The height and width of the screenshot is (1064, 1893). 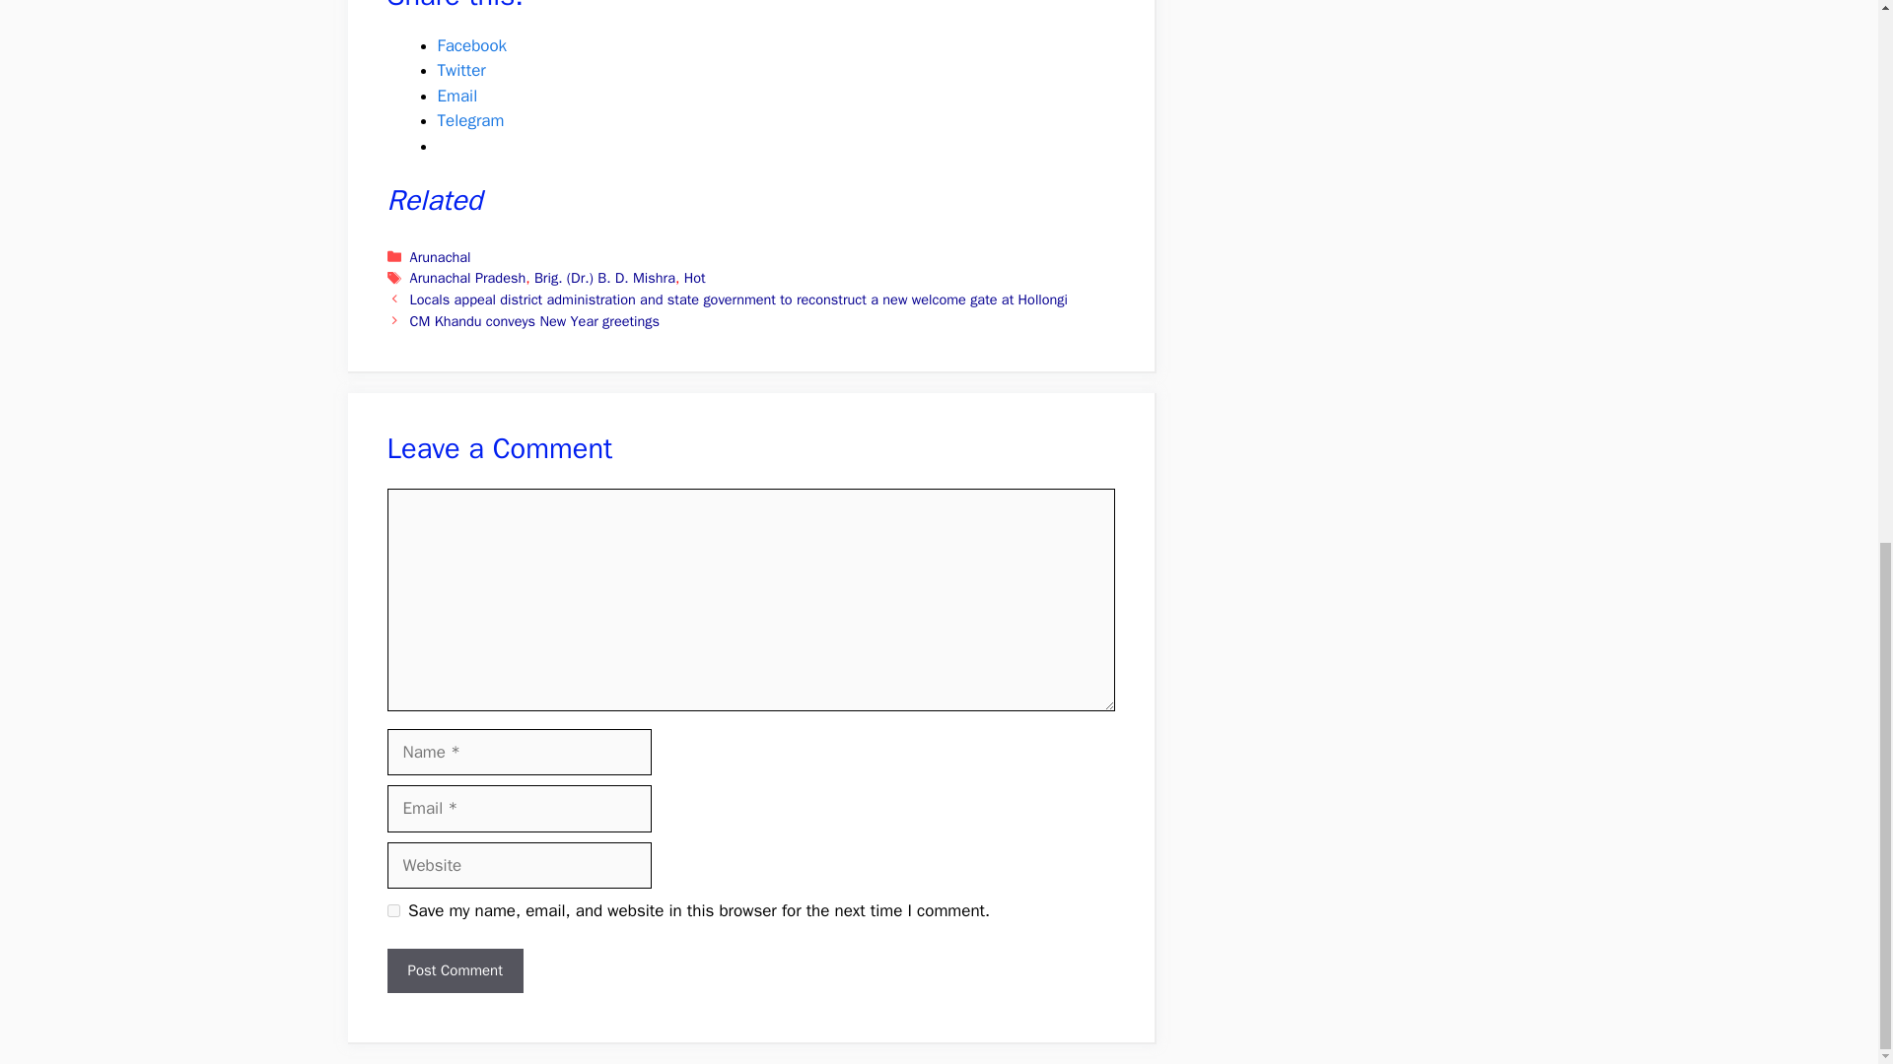 What do you see at coordinates (461, 70) in the screenshot?
I see `Twitter` at bounding box center [461, 70].